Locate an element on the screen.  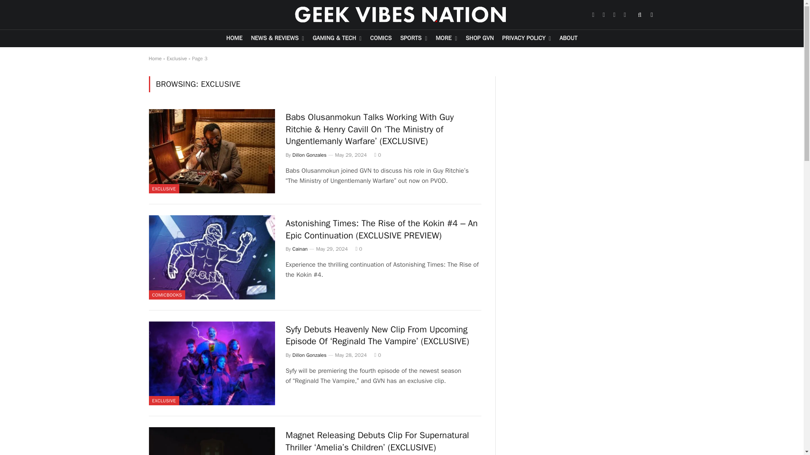
Switch to Dark Design - easier on eyes. is located at coordinates (651, 15).